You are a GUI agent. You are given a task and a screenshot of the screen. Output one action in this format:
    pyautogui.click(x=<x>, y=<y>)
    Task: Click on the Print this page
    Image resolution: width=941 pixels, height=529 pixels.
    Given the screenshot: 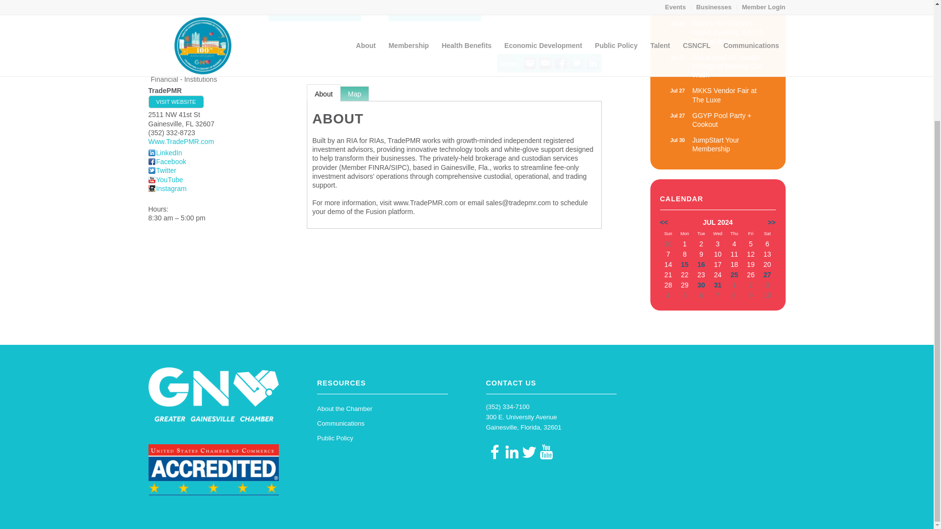 What is the action you would take?
    pyautogui.click(x=718, y=66)
    